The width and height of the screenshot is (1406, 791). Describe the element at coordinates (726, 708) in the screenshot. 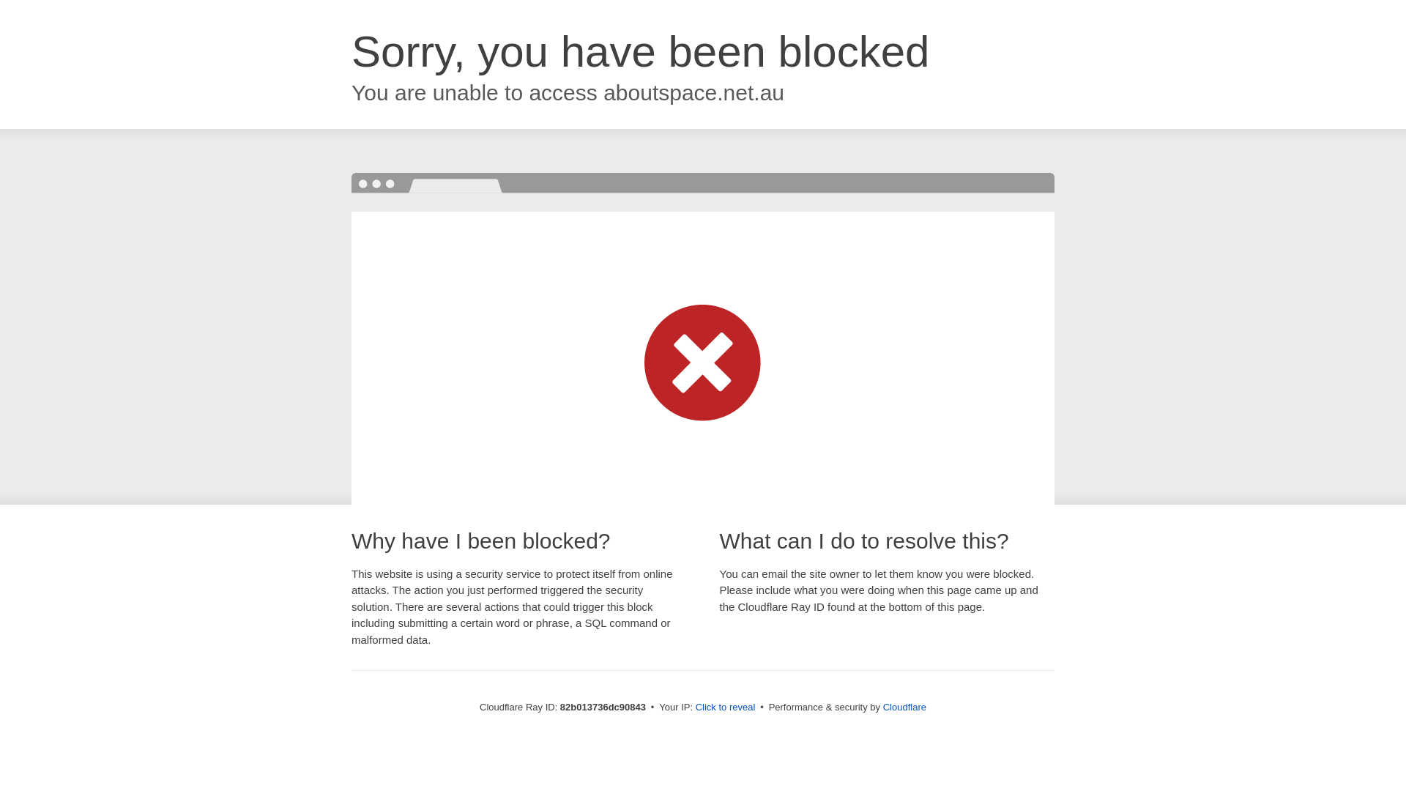

I see `Click to reveal` at that location.